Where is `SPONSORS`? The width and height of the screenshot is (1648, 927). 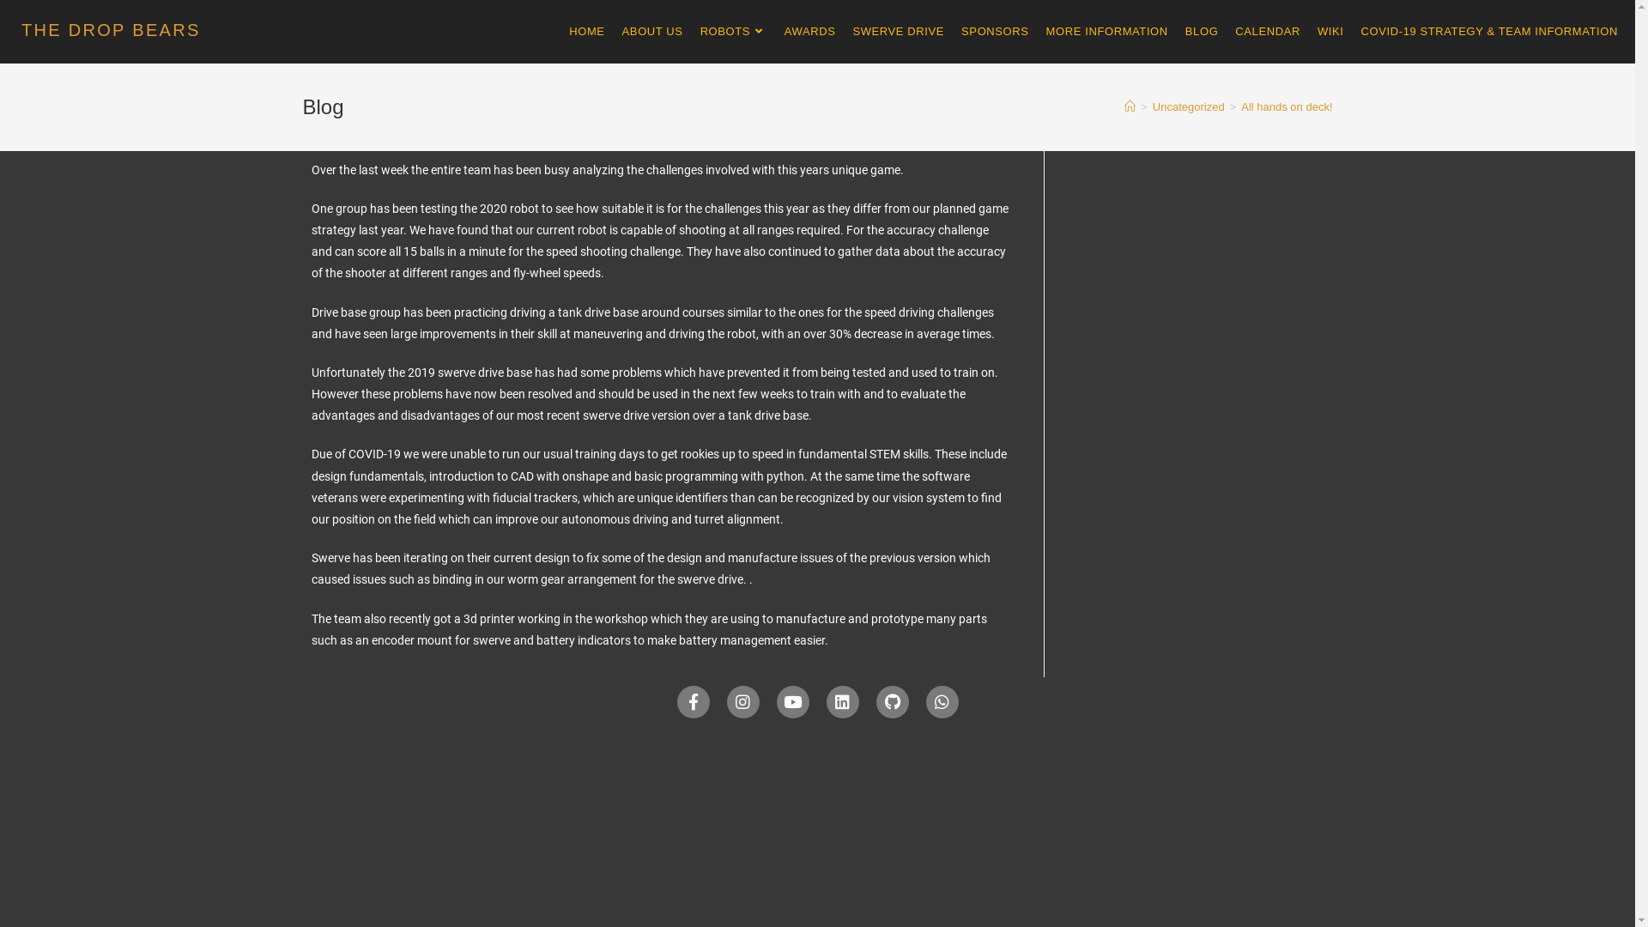
SPONSORS is located at coordinates (995, 32).